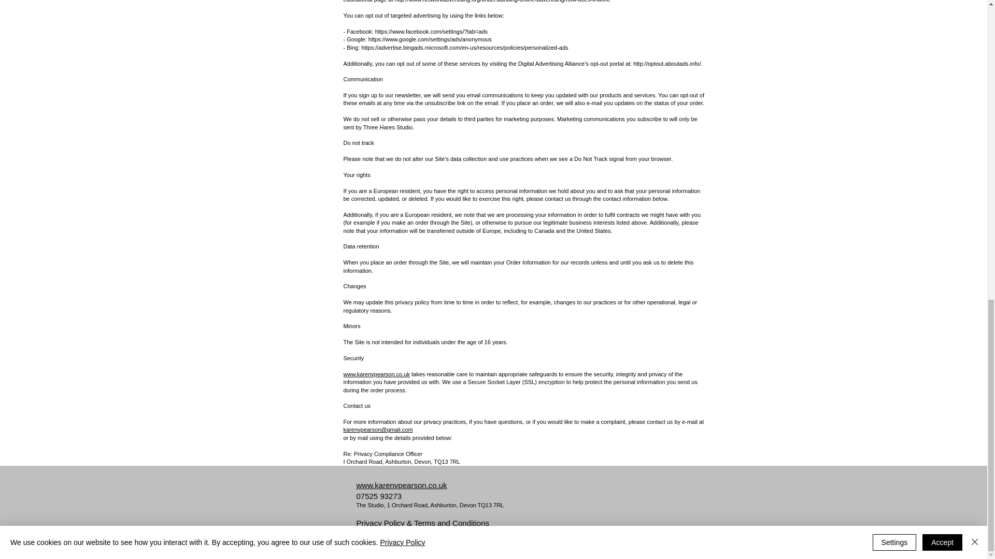 This screenshot has width=995, height=559. Describe the element at coordinates (376, 374) in the screenshot. I see `www.karenvpearson.co.uk` at that location.